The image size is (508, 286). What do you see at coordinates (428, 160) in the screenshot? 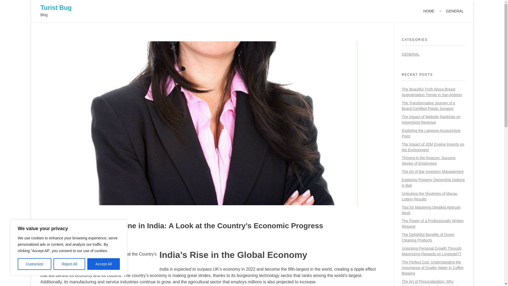
I see `Thriving in the Amazon: Success Stories of Employees` at bounding box center [428, 160].